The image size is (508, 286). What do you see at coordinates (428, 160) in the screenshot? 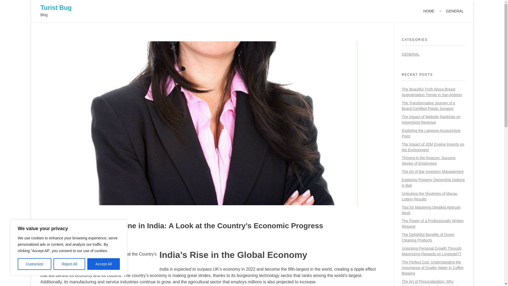
I see `Thriving in the Amazon: Success Stories of Employees` at bounding box center [428, 160].